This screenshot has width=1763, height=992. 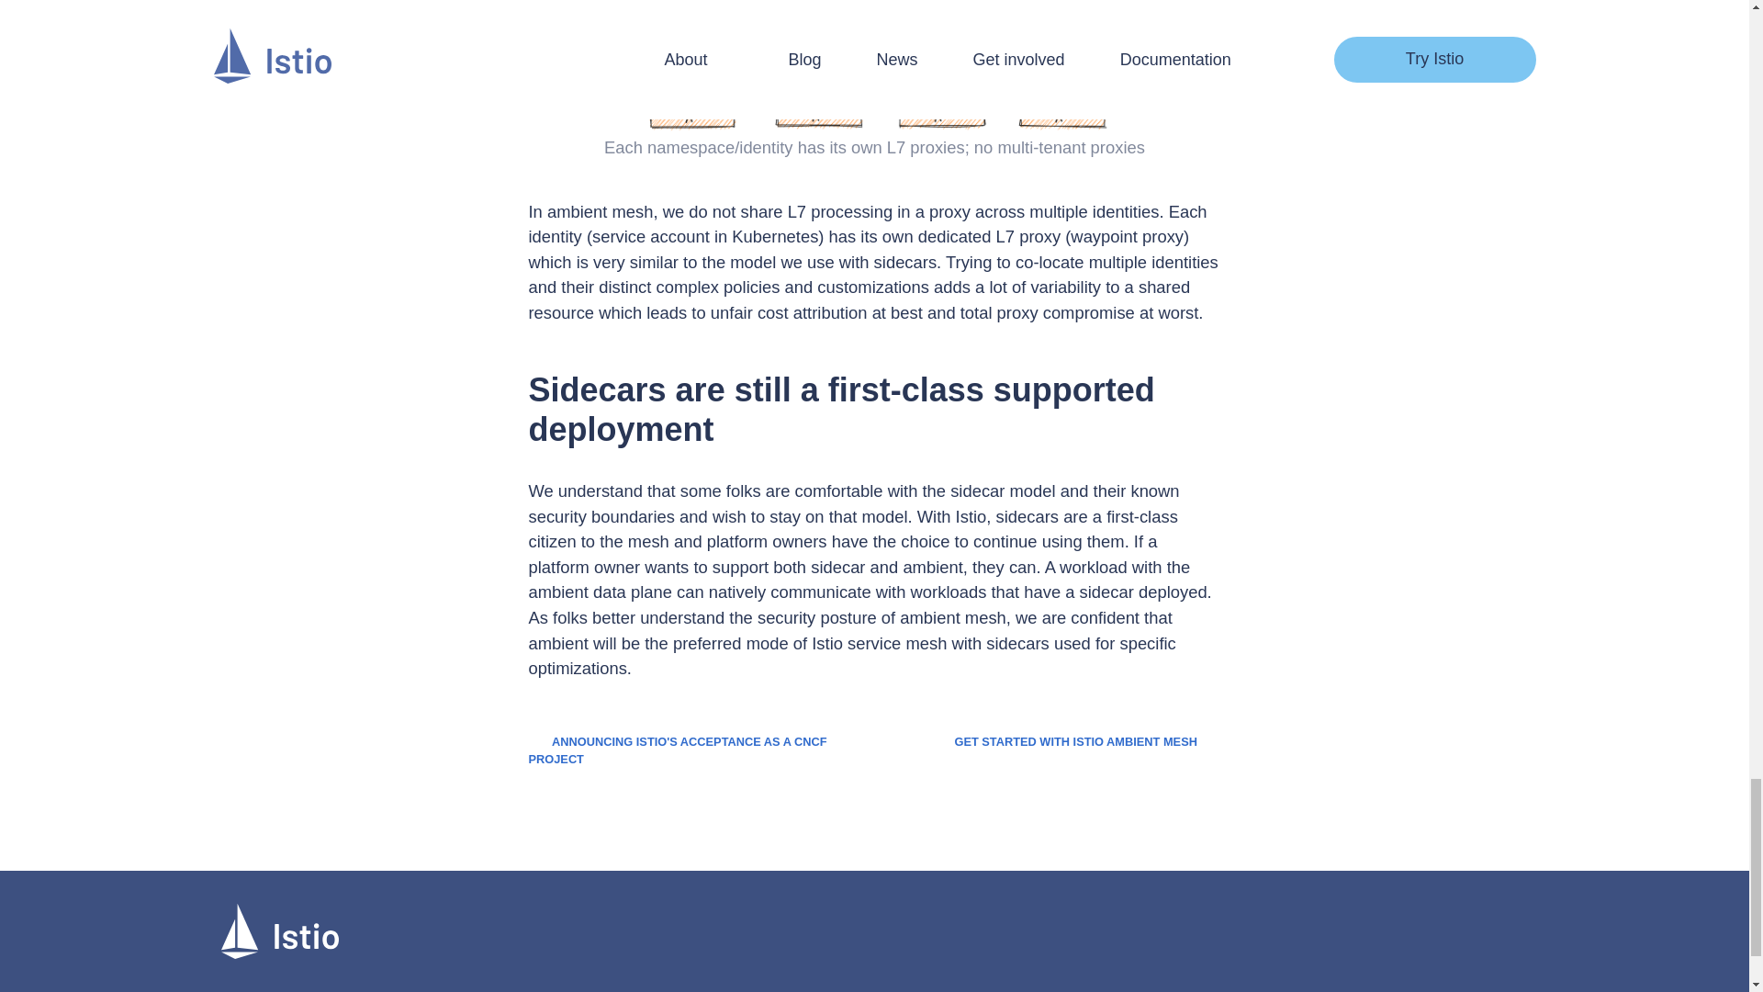 I want to click on ANNOUNCING ISTIO'S ACCEPTANCE AS A CNCF PROJECT, so click(x=678, y=750).